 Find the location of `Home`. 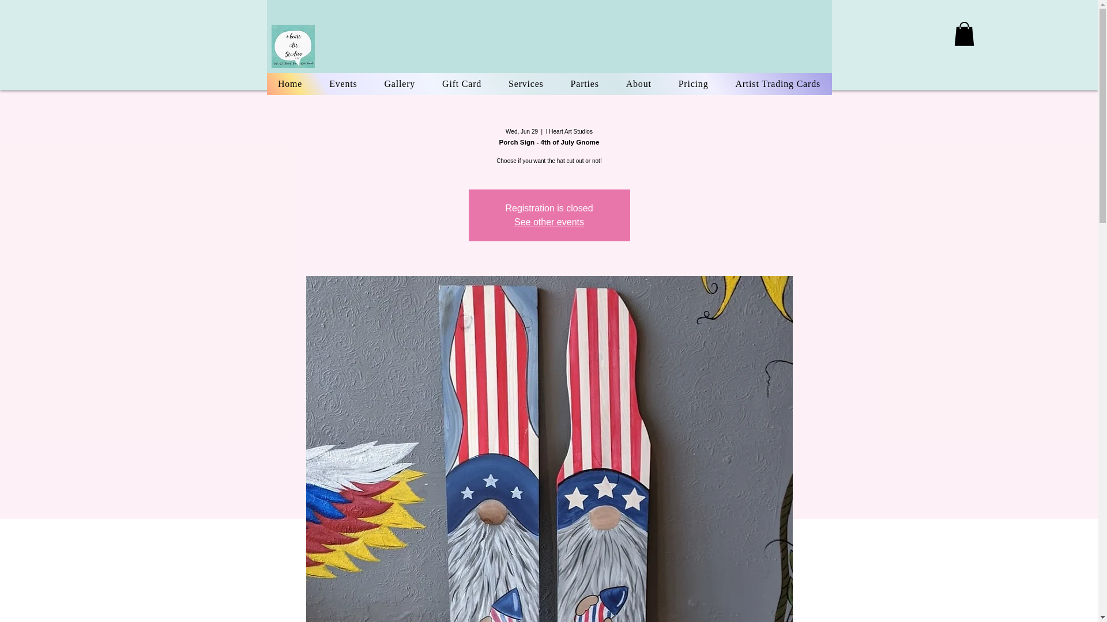

Home is located at coordinates (289, 84).